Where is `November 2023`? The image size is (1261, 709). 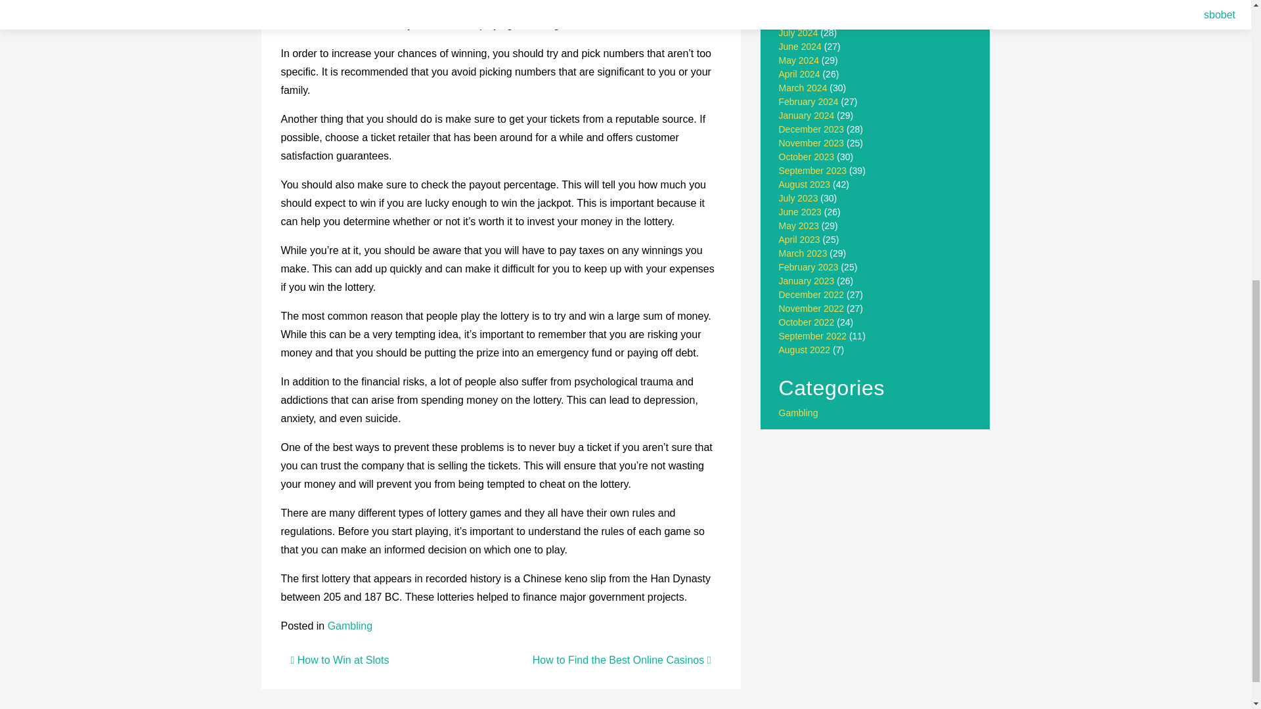 November 2023 is located at coordinates (812, 142).